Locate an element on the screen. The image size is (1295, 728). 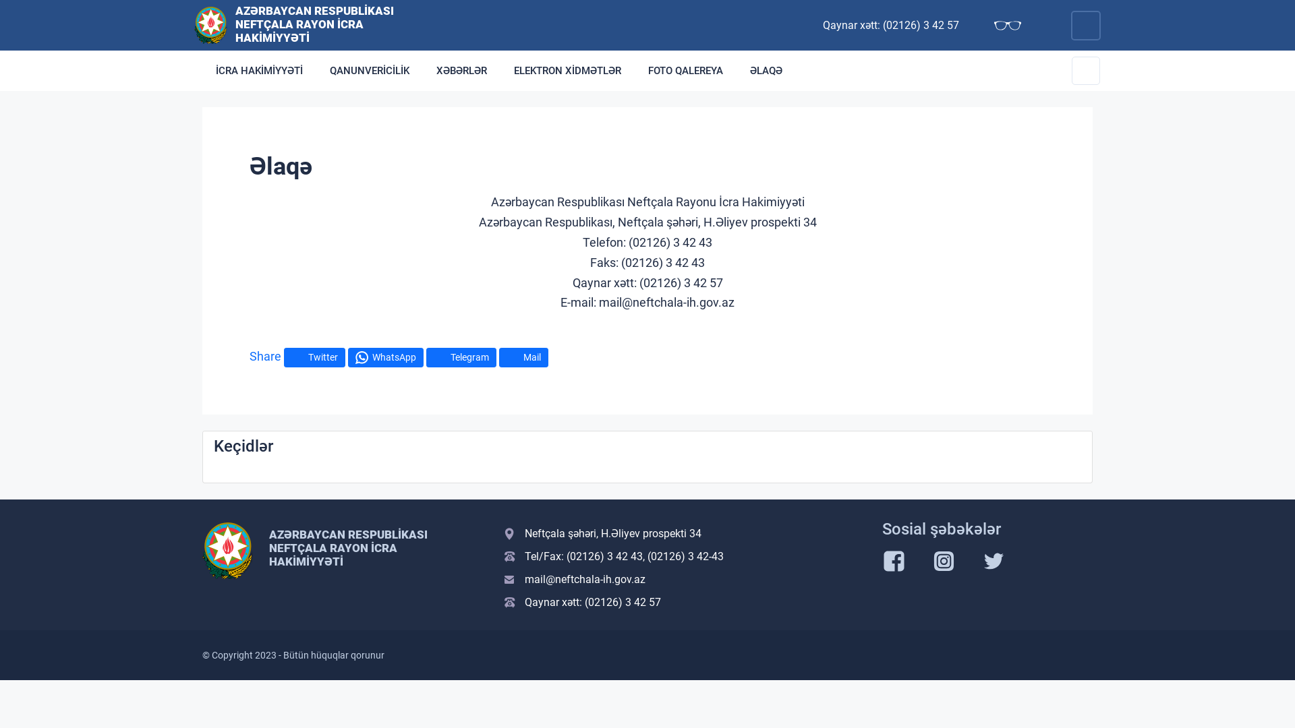
WhatsApp is located at coordinates (386, 357).